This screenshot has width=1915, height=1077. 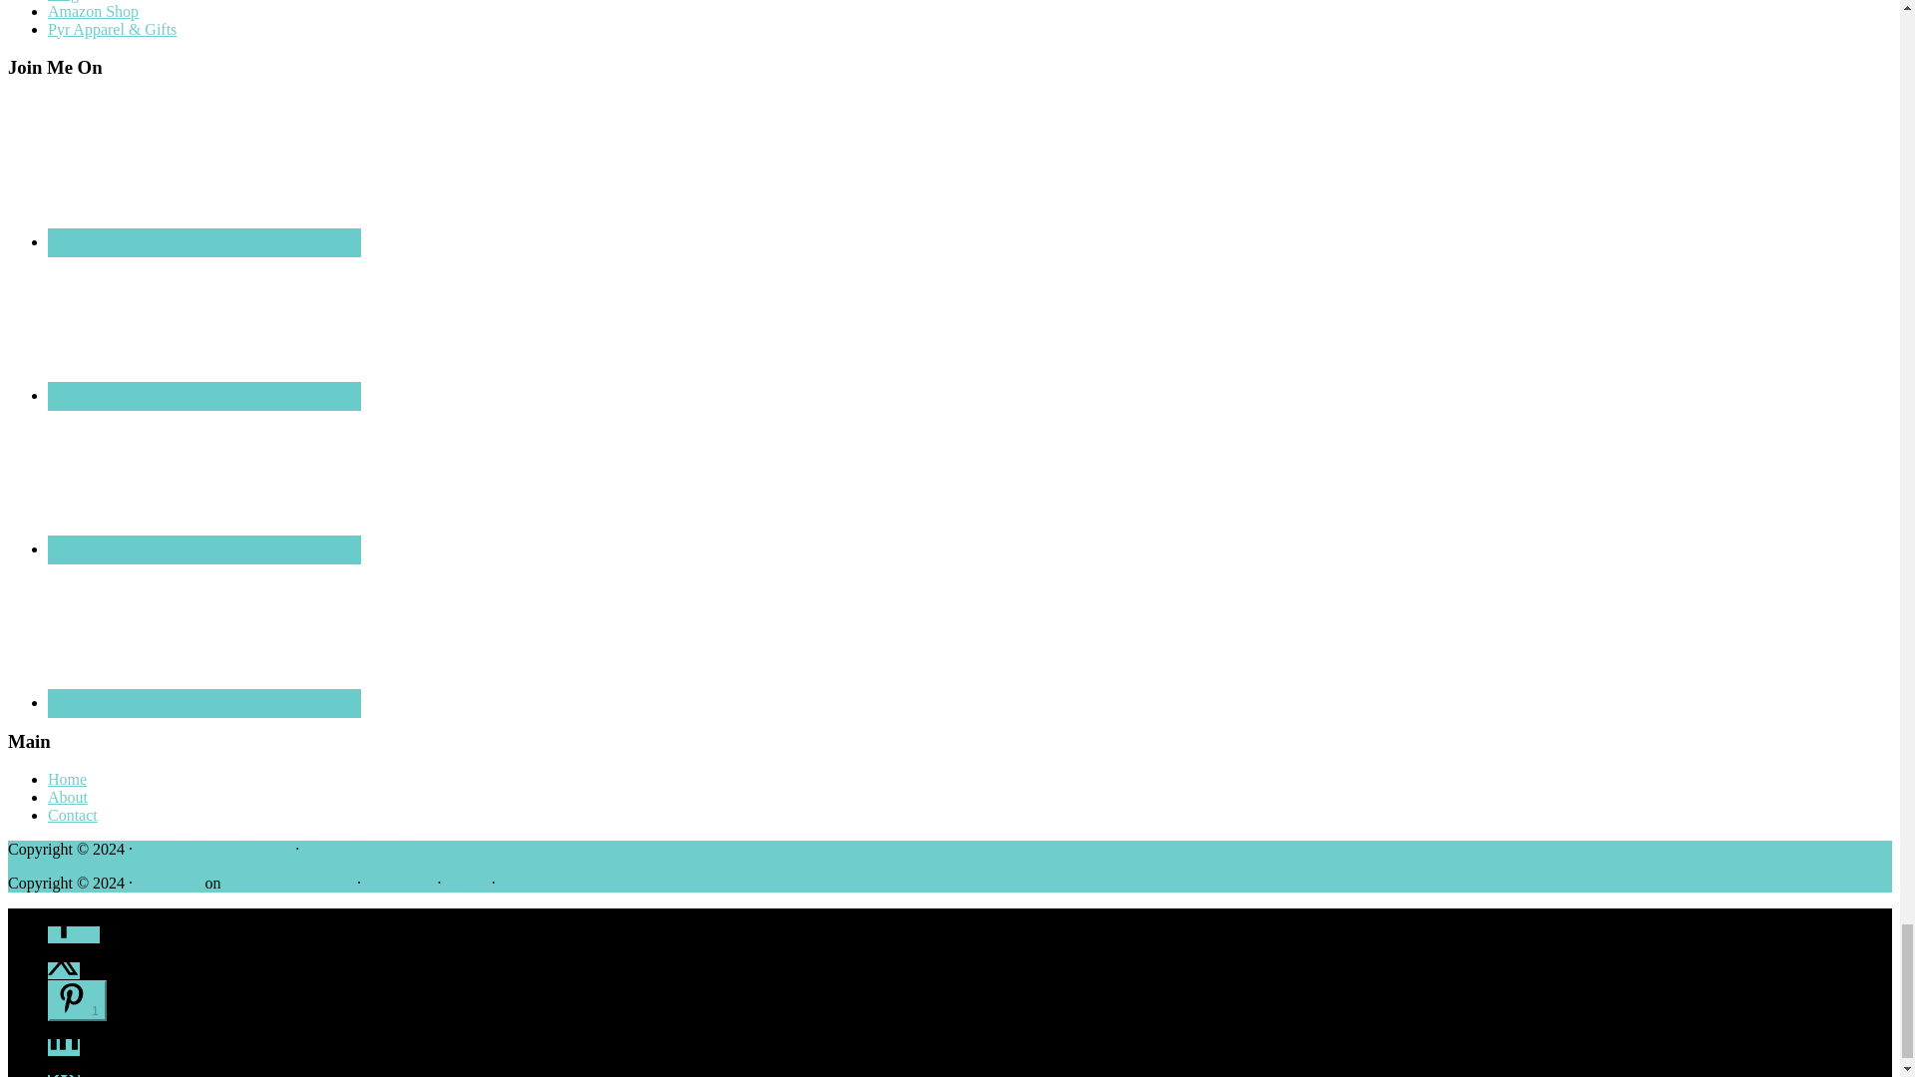 What do you see at coordinates (213, 849) in the screenshot?
I see `Studio Mommy` at bounding box center [213, 849].